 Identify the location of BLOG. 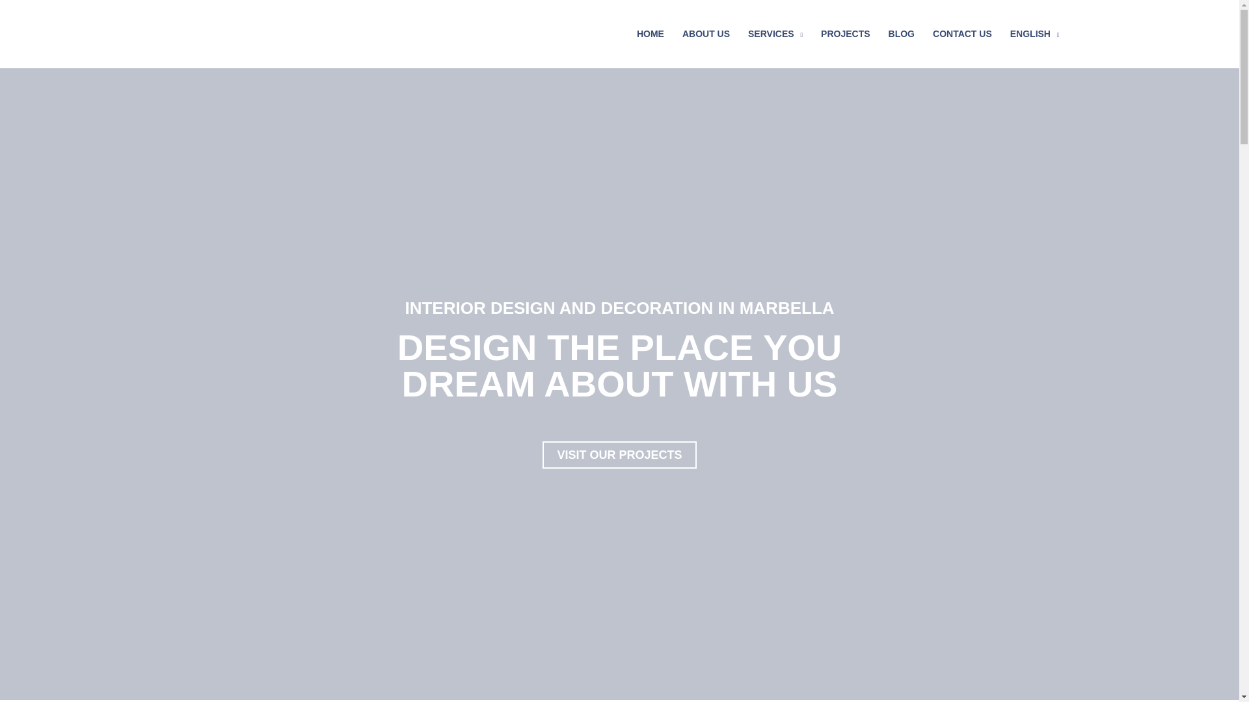
(902, 34).